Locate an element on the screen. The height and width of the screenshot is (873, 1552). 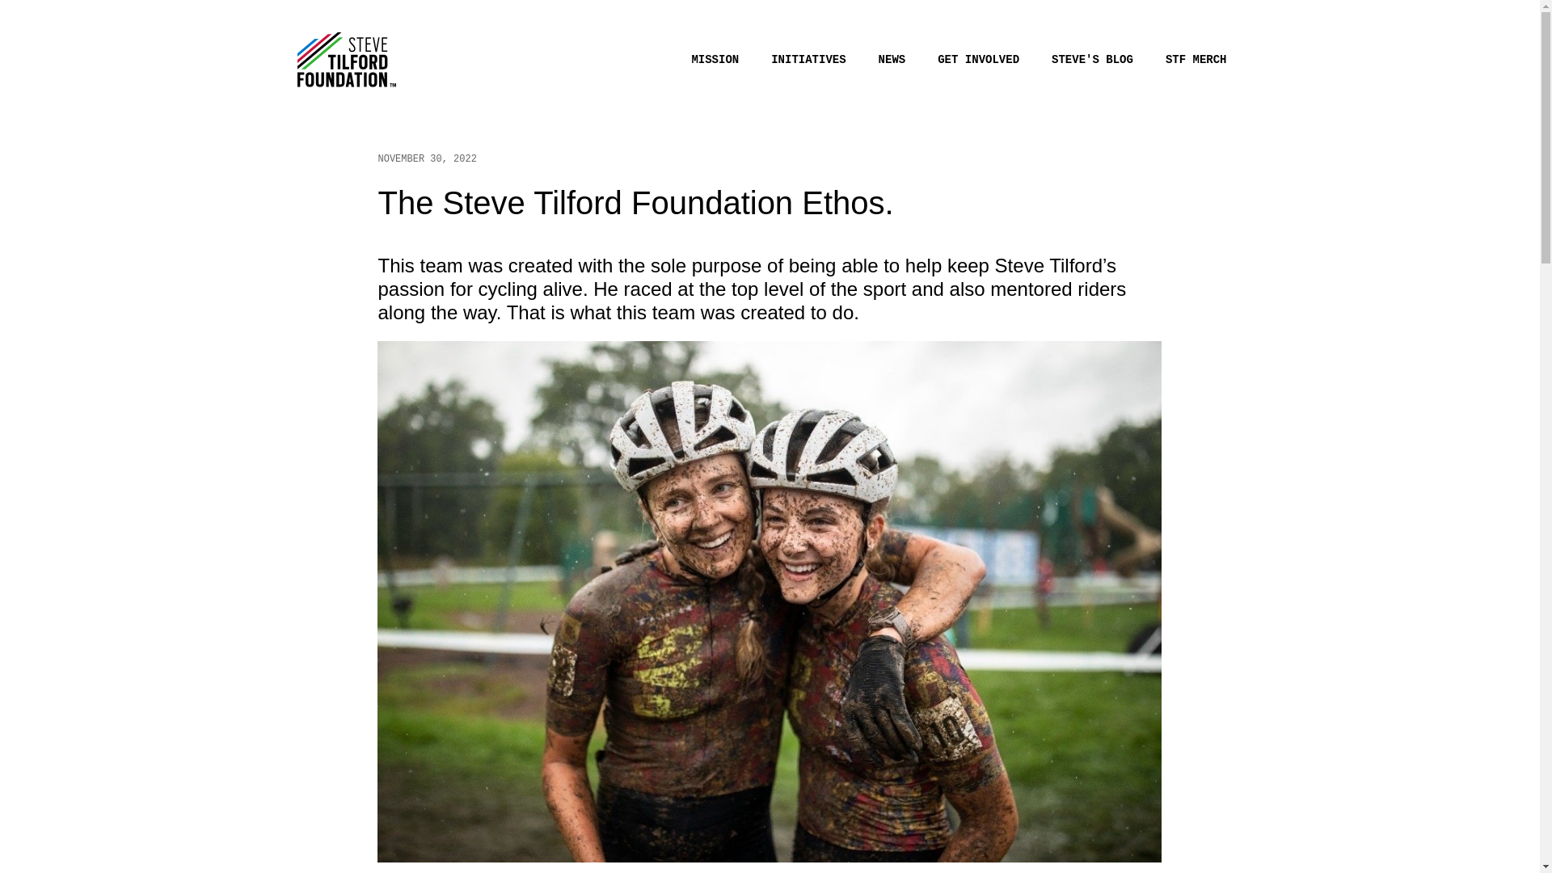
Initiatives is located at coordinates (808, 60).